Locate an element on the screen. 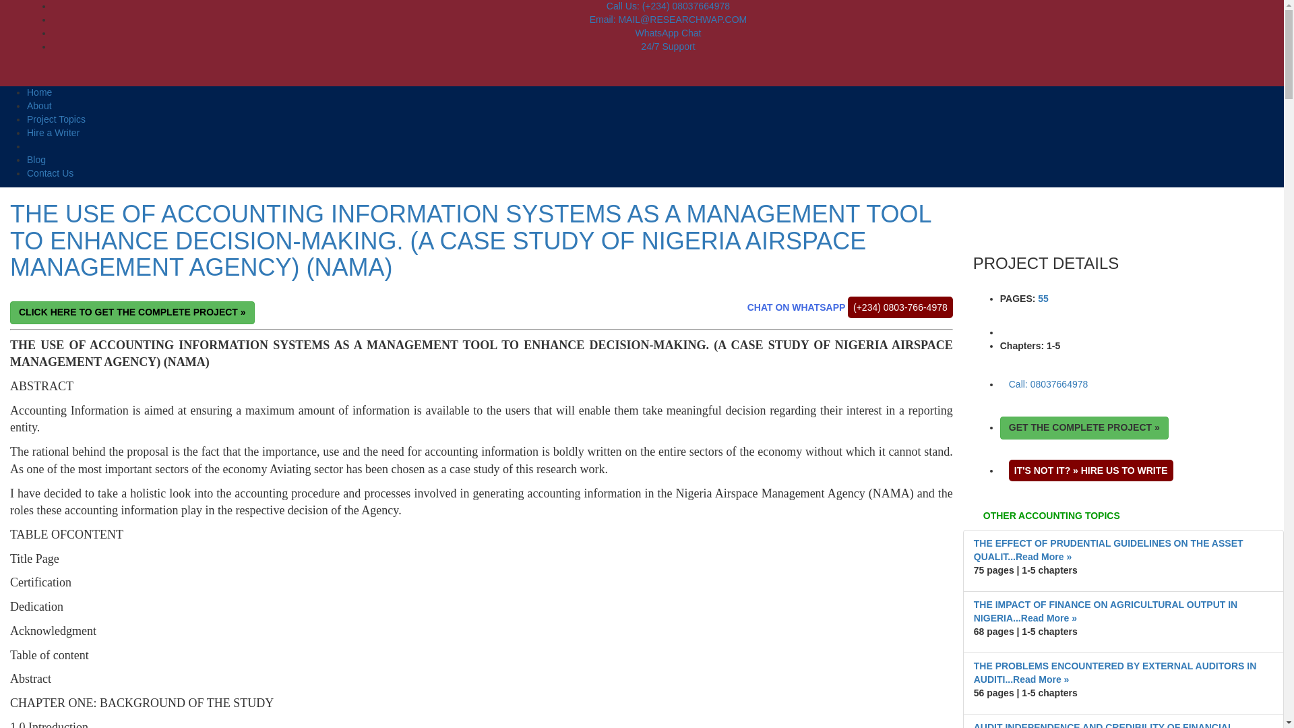 This screenshot has height=728, width=1294. Project Topics is located at coordinates (56, 119).